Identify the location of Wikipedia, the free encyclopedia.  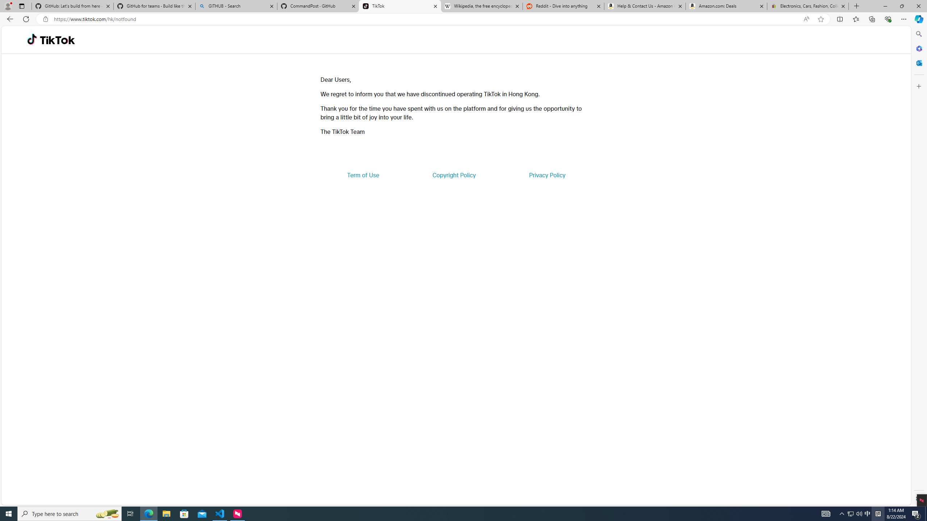
(482, 6).